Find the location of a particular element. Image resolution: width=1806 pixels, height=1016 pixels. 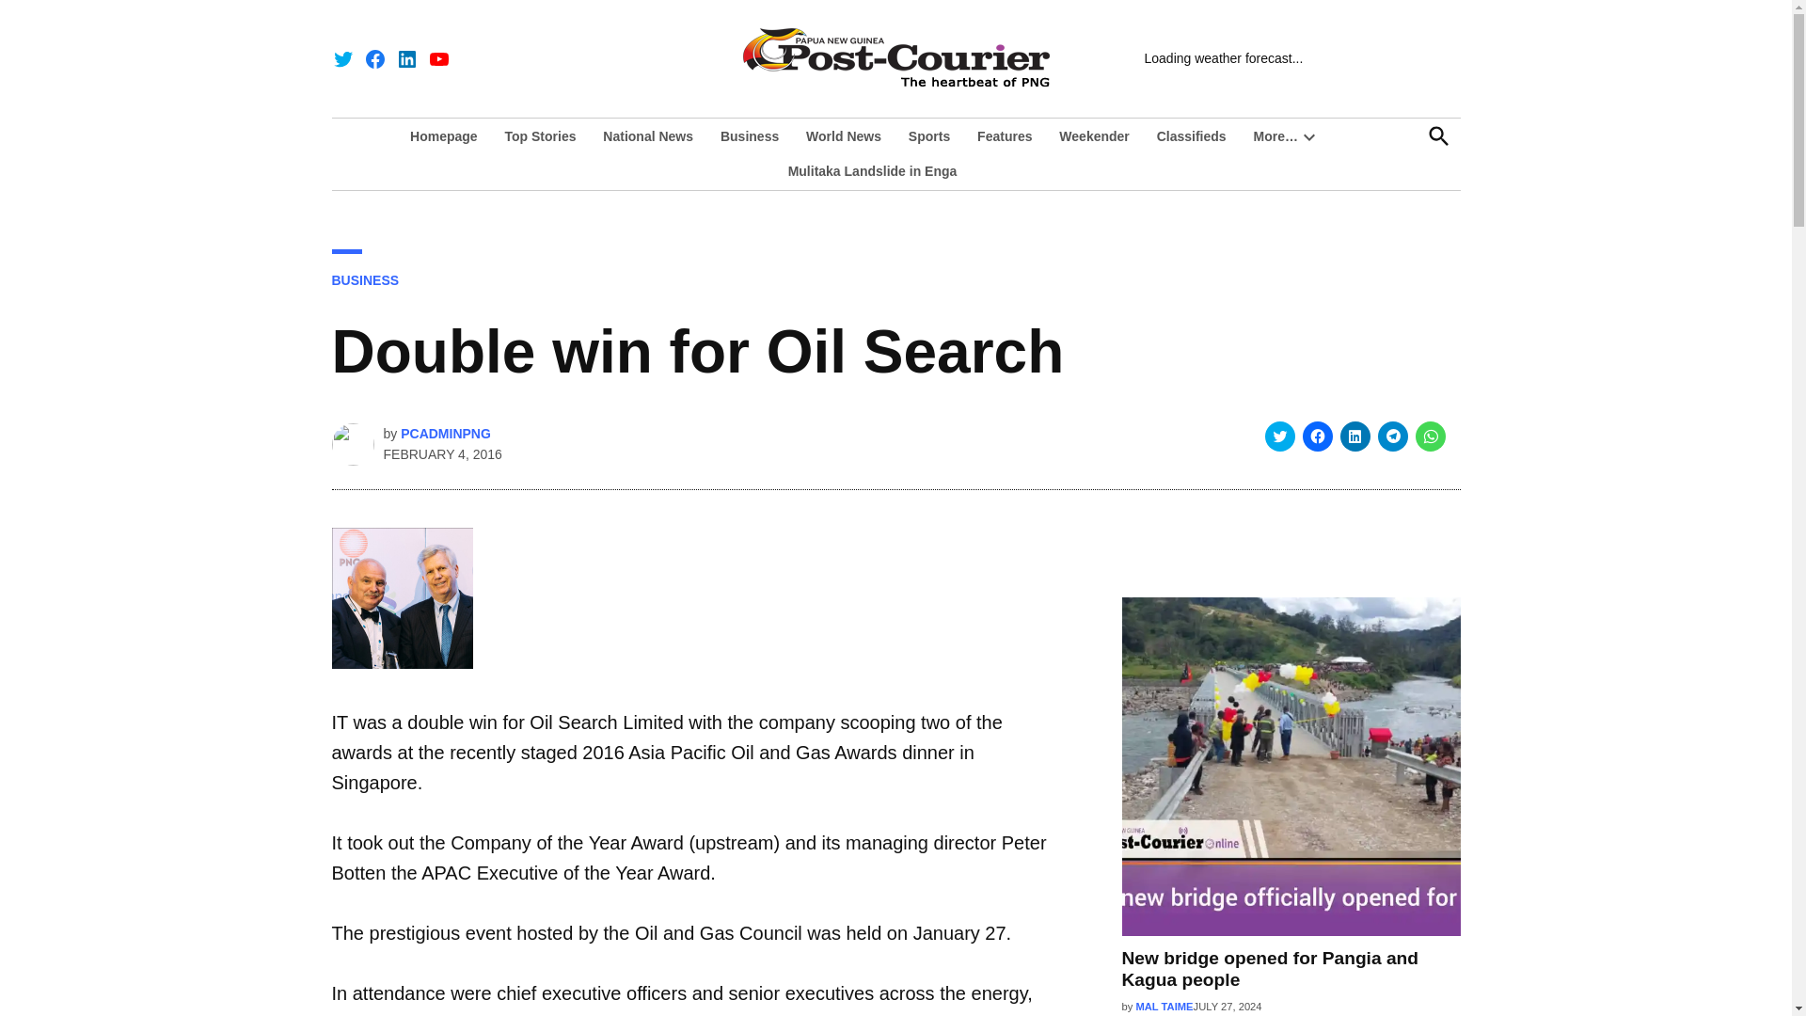

Homepage is located at coordinates (448, 135).